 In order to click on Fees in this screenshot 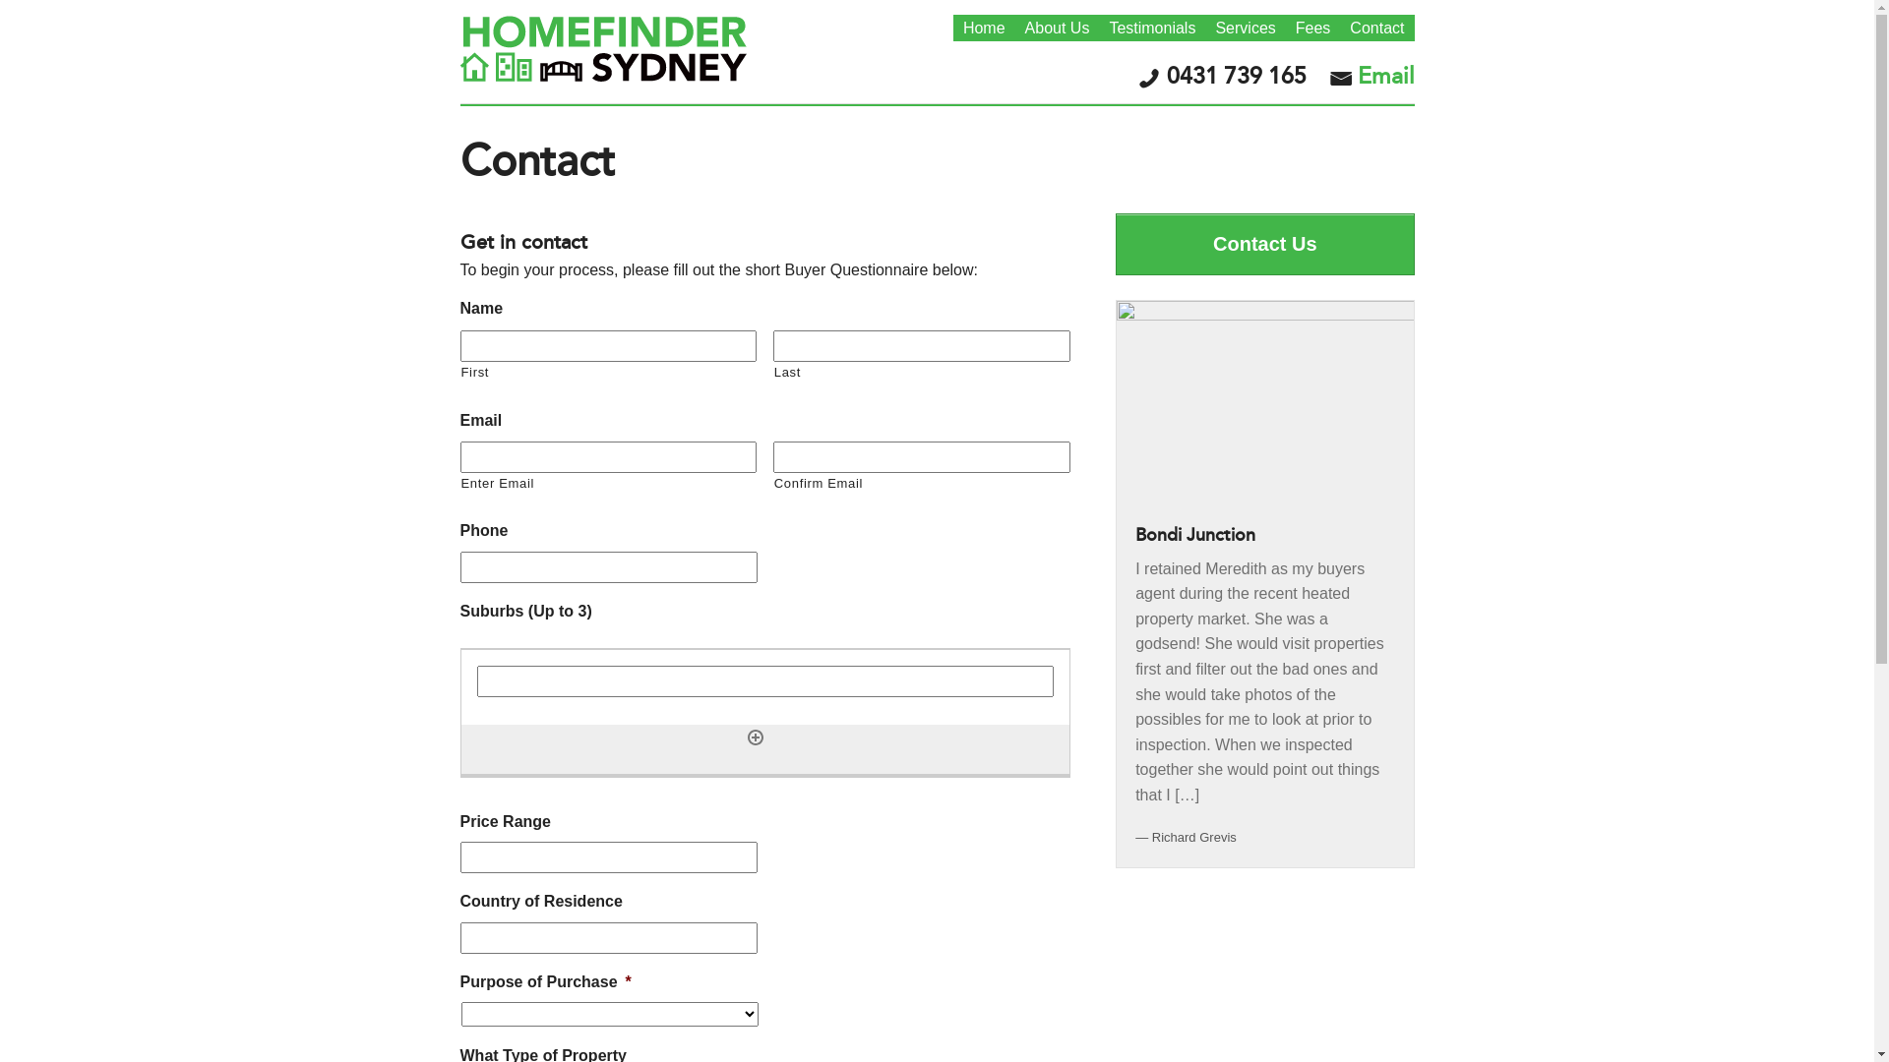, I will do `click(1313, 28)`.